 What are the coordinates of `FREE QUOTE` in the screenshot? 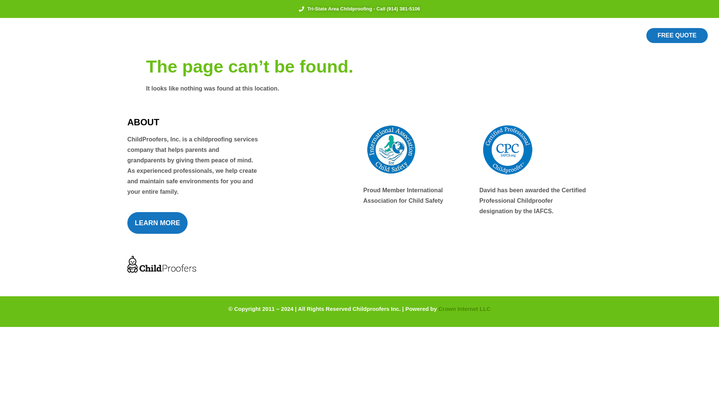 It's located at (677, 35).